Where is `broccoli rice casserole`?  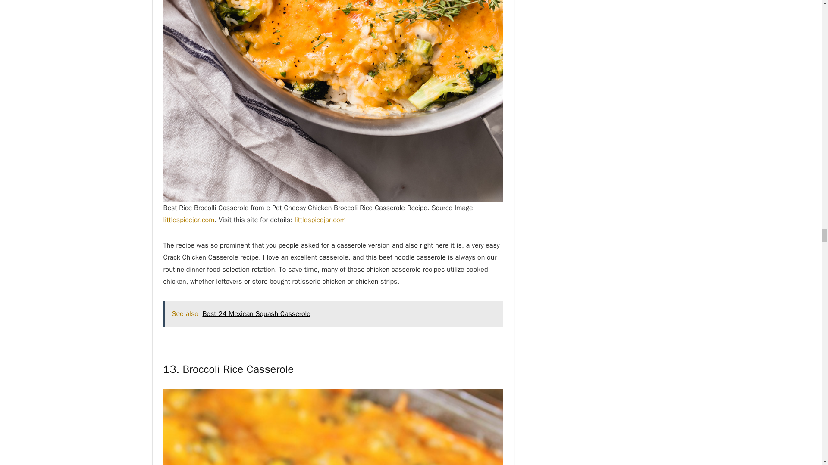 broccoli rice casserole is located at coordinates (333, 427).